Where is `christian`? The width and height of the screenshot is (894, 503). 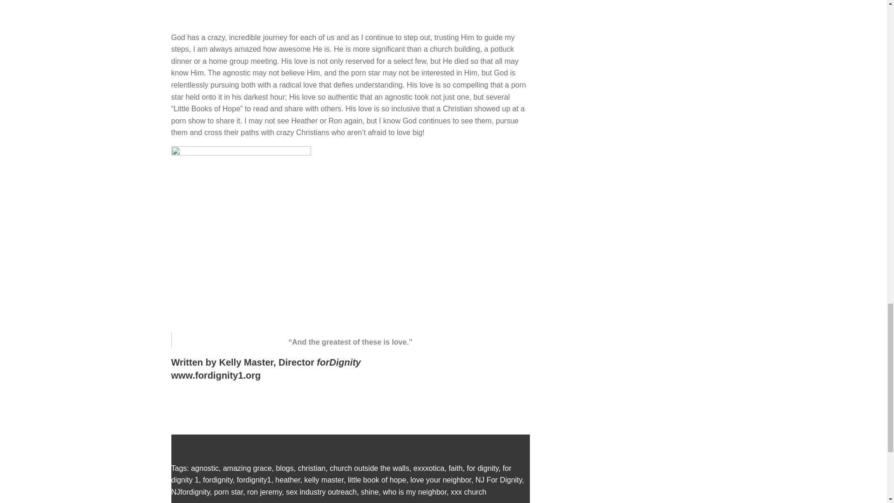 christian is located at coordinates (312, 468).